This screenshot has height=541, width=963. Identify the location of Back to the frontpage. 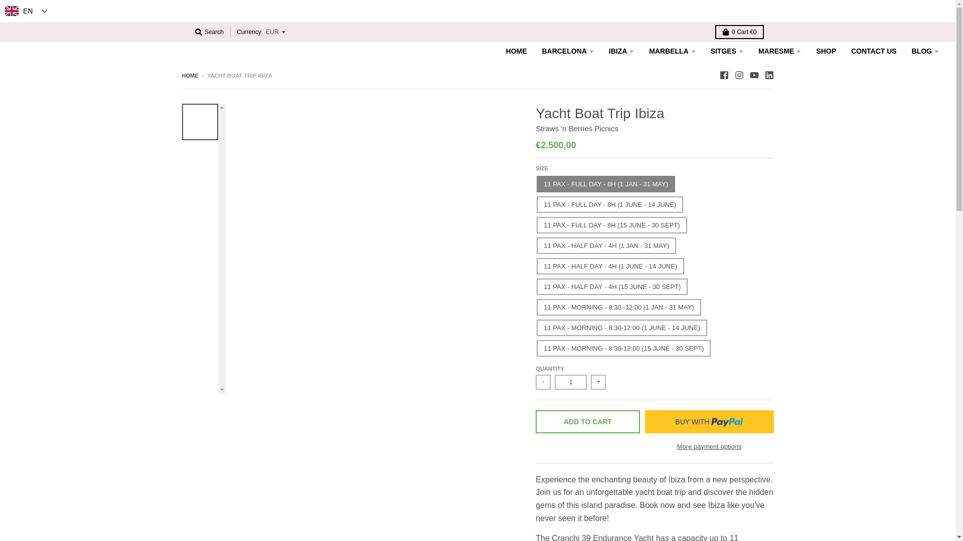
(190, 75).